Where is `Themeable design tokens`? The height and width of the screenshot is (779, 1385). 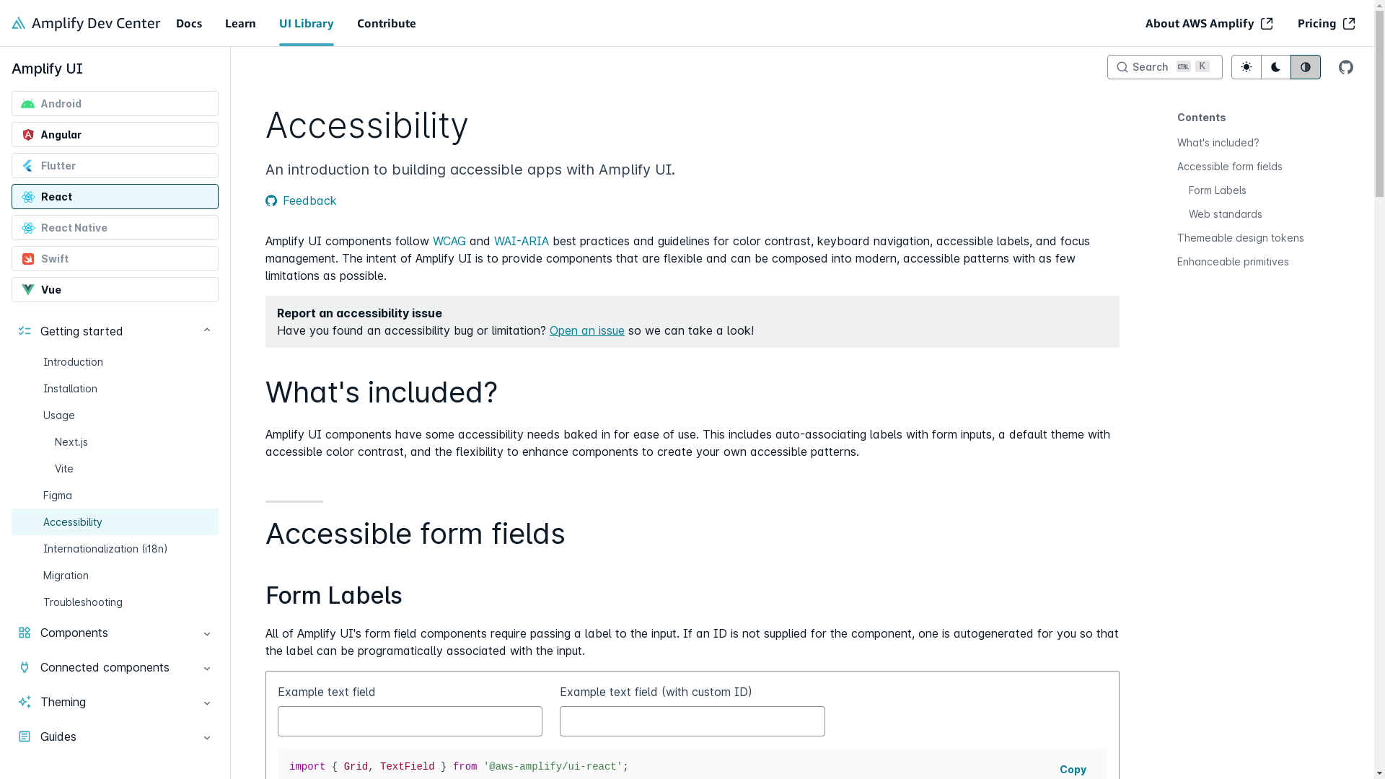
Themeable design tokens is located at coordinates (1246, 238).